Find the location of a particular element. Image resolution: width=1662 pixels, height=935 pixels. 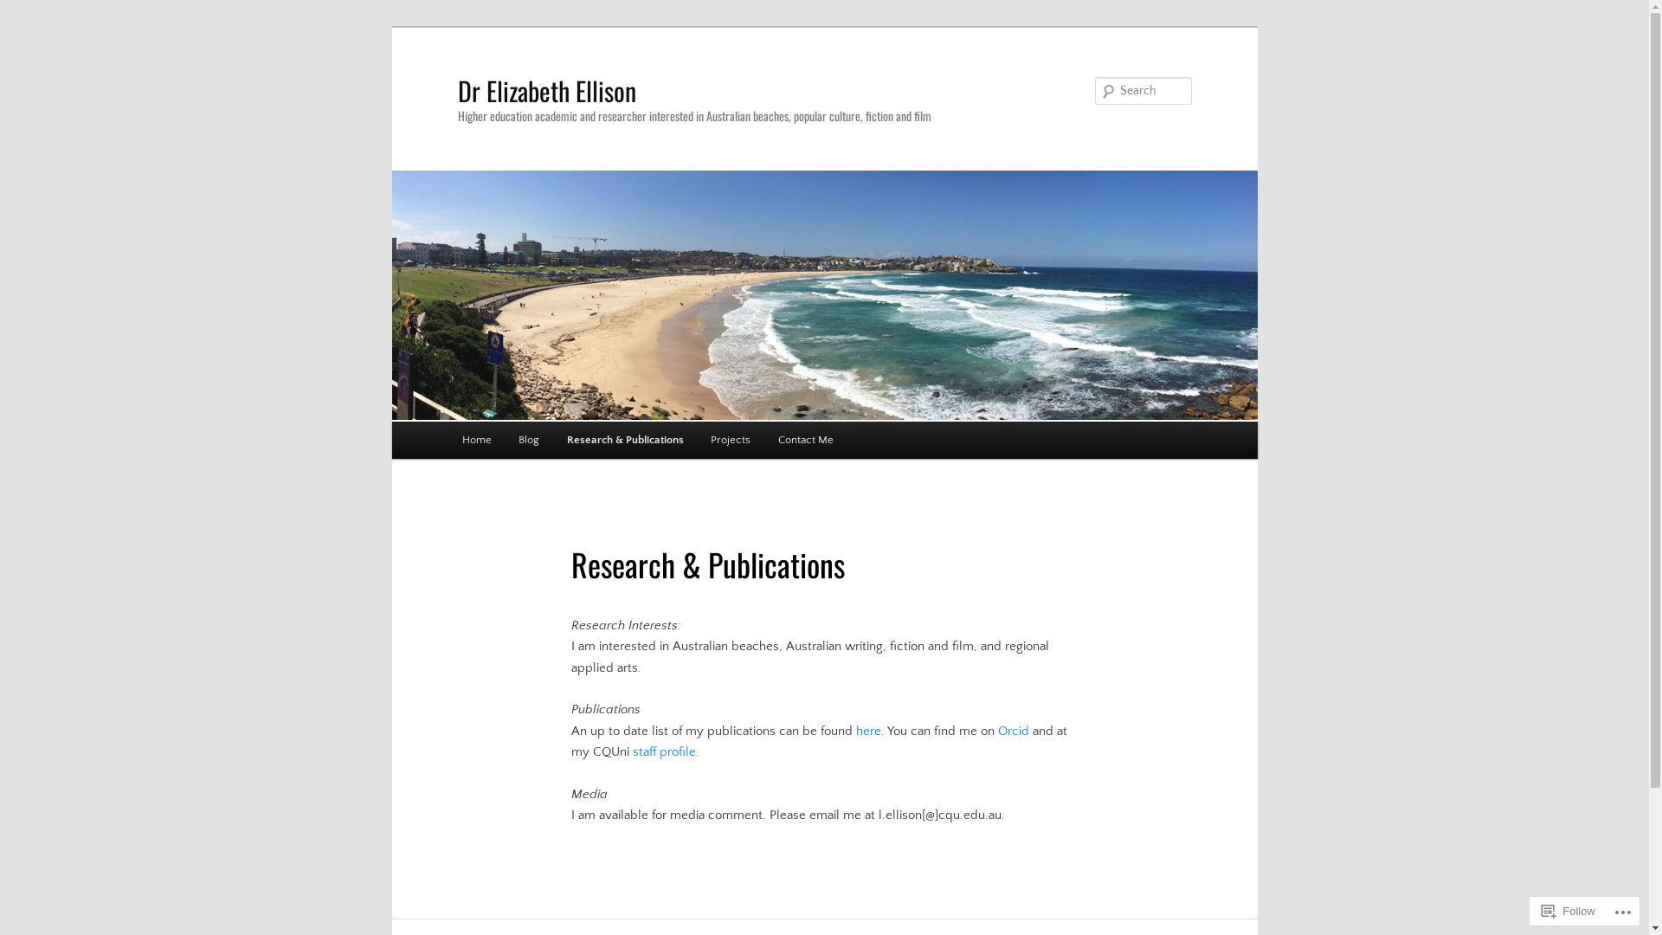

staff profile is located at coordinates (665, 751).